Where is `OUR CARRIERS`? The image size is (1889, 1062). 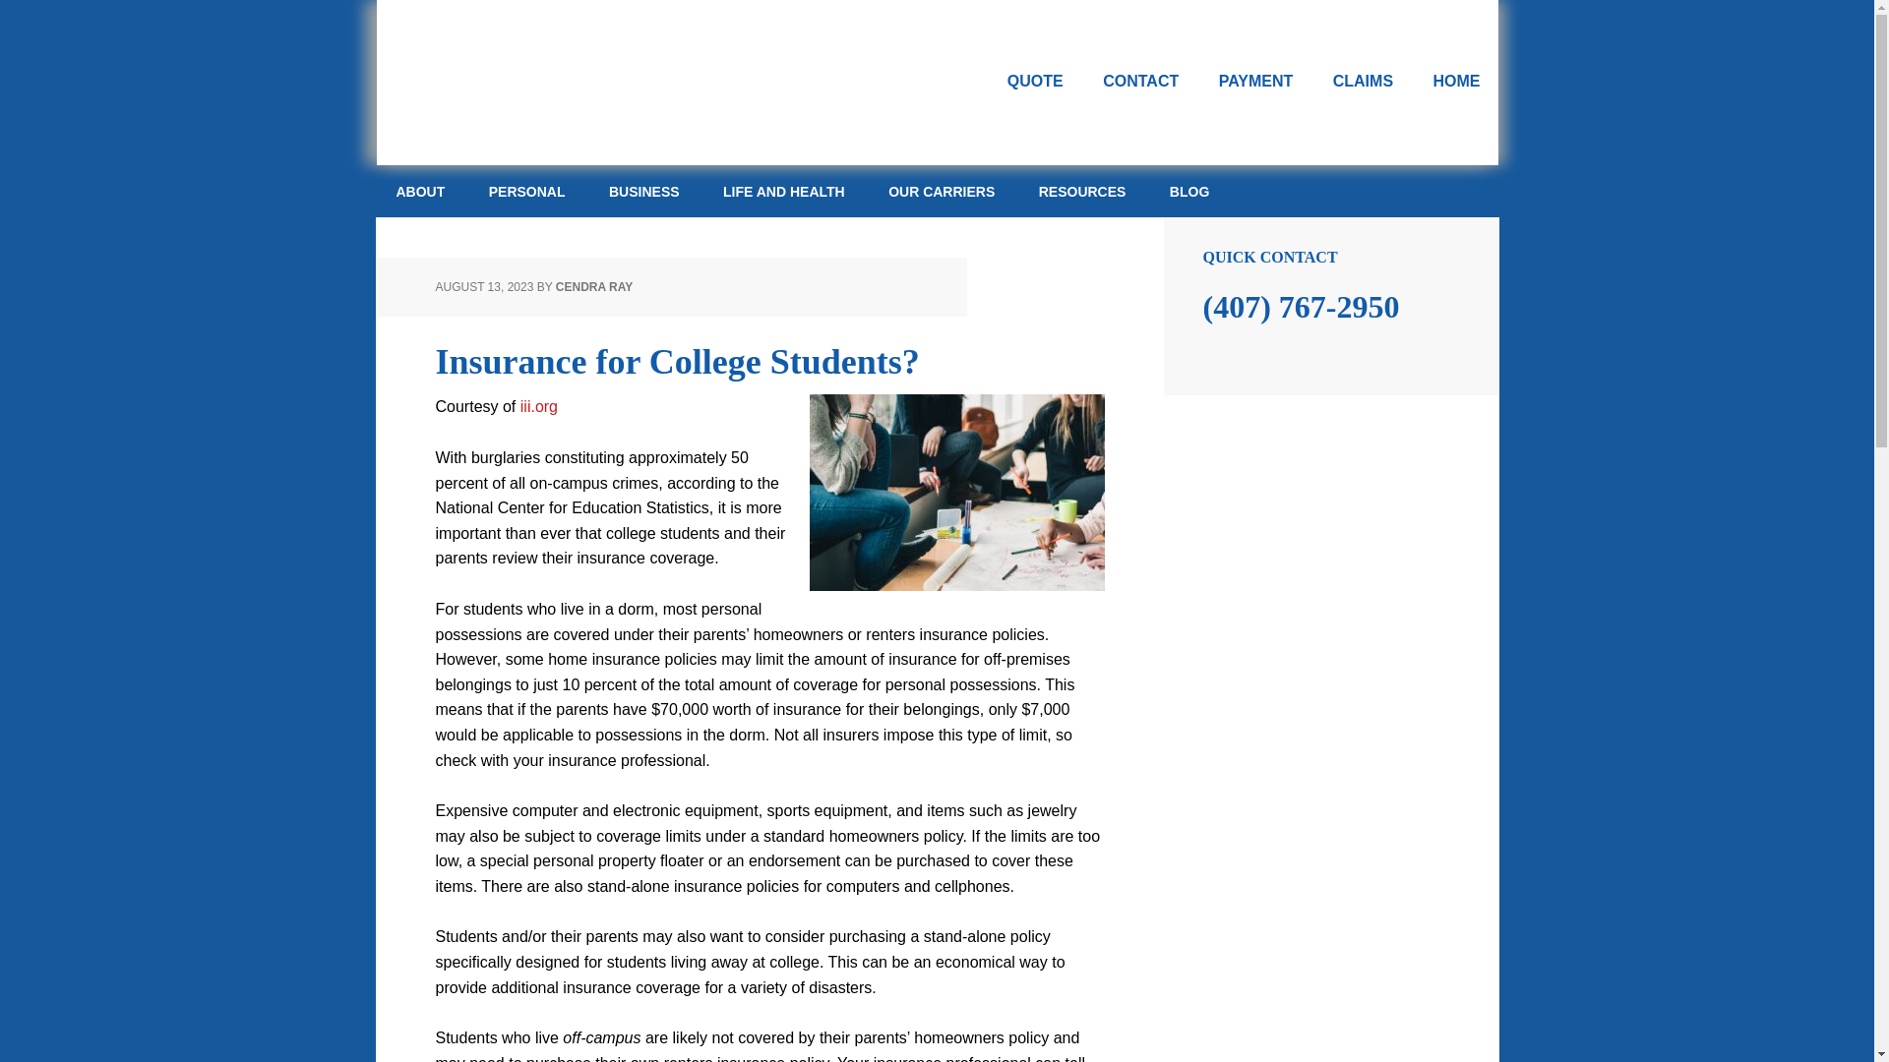
OUR CARRIERS is located at coordinates (942, 192).